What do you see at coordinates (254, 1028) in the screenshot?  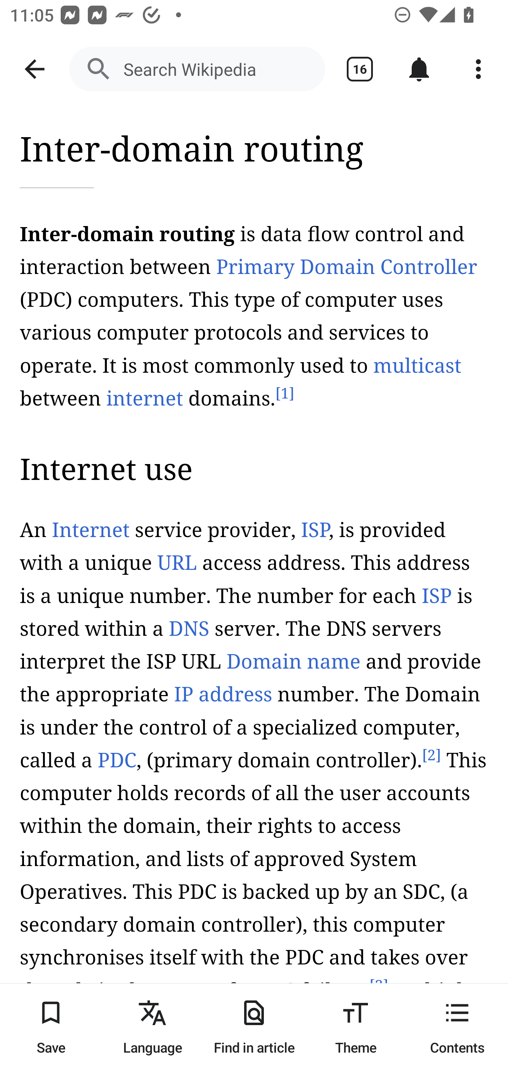 I see `Find in article` at bounding box center [254, 1028].